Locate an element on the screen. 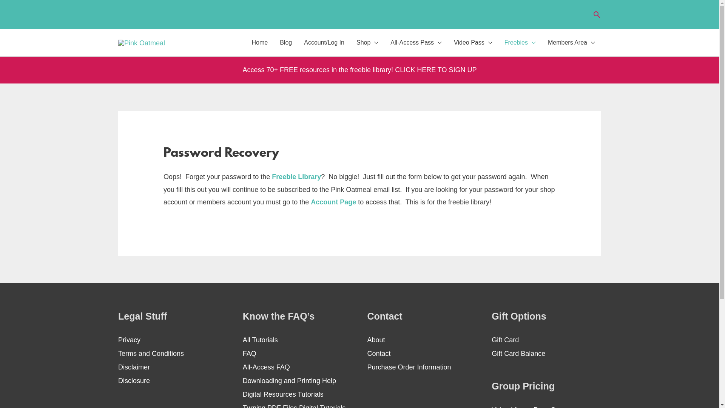  Freebies is located at coordinates (520, 43).